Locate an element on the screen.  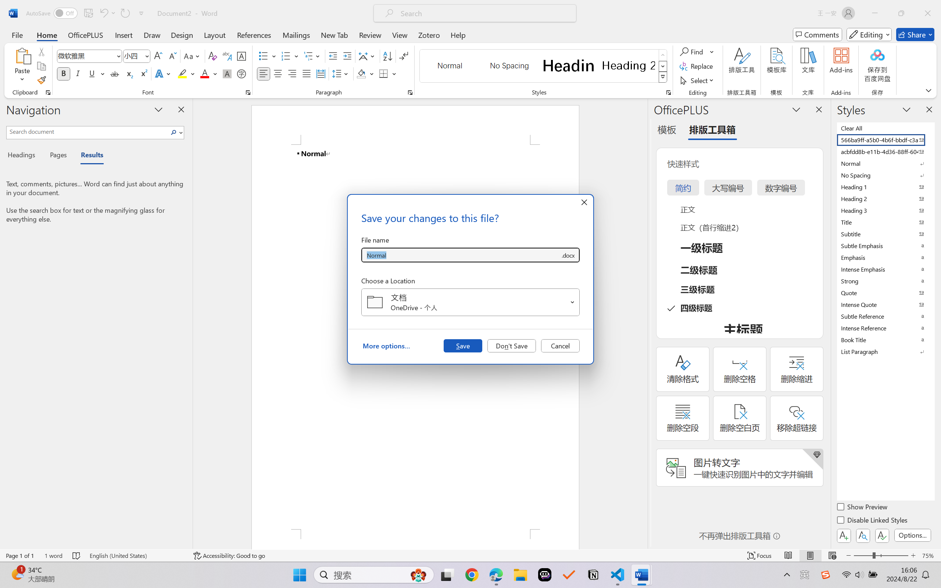
Subscript is located at coordinates (129, 73).